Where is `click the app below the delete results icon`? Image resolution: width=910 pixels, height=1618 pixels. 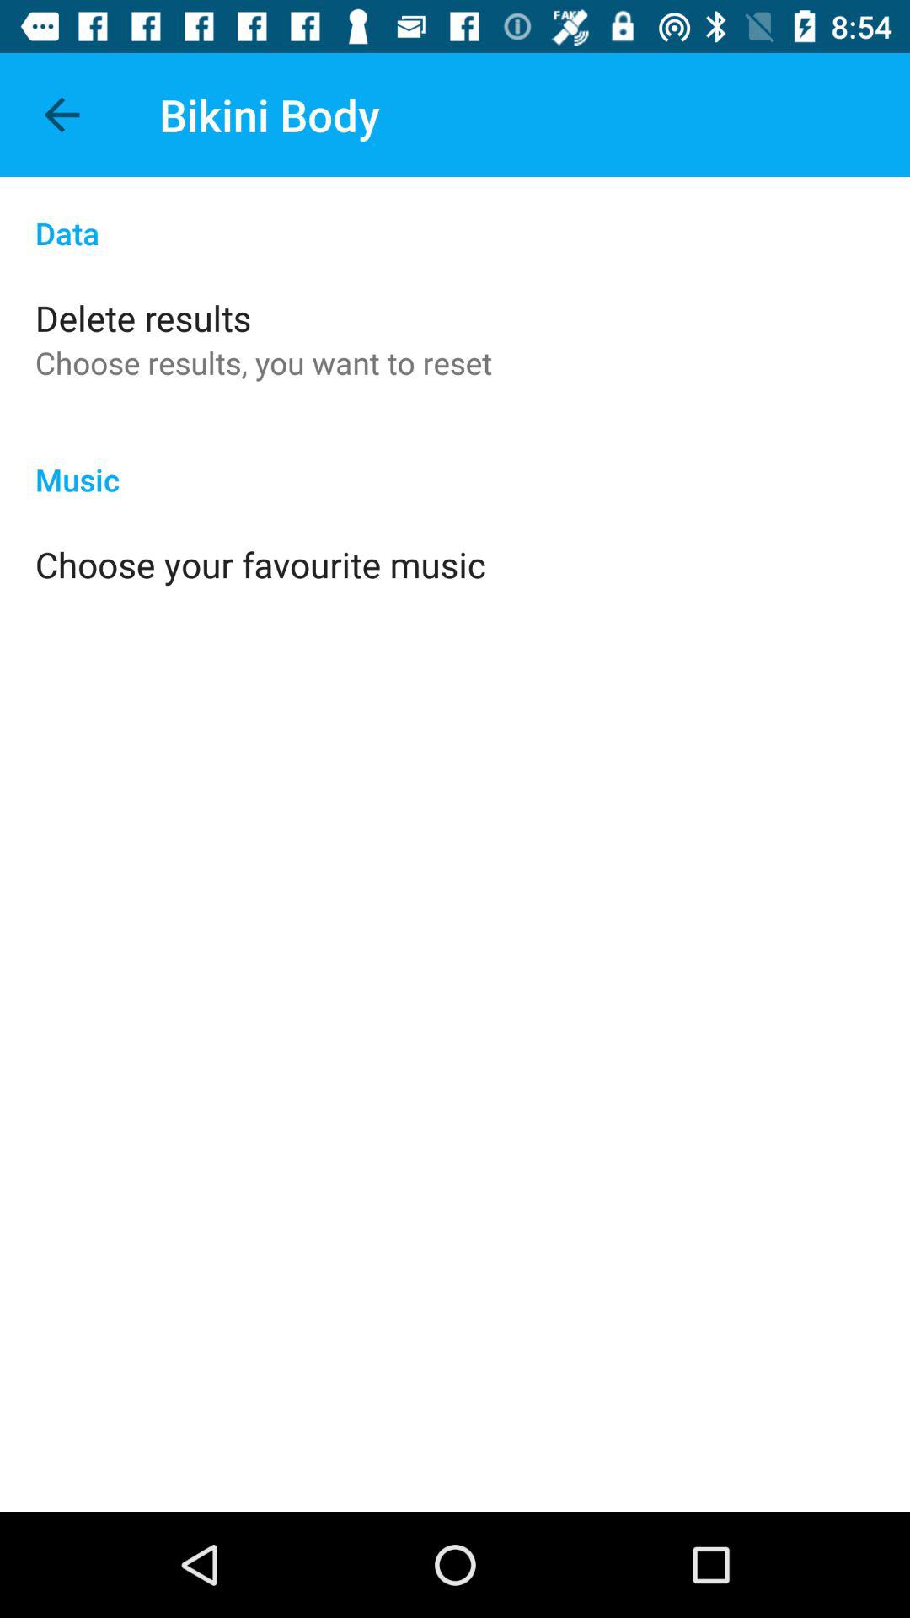
click the app below the delete results icon is located at coordinates (264, 362).